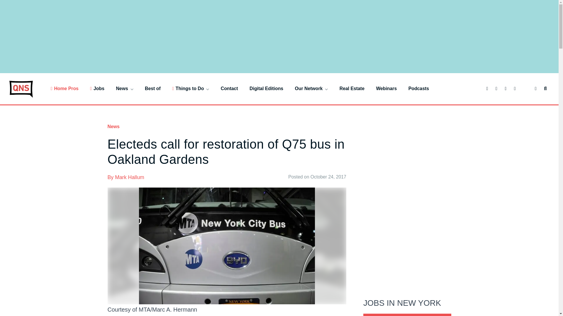 The width and height of the screenshot is (563, 316). I want to click on Best of, so click(152, 88).